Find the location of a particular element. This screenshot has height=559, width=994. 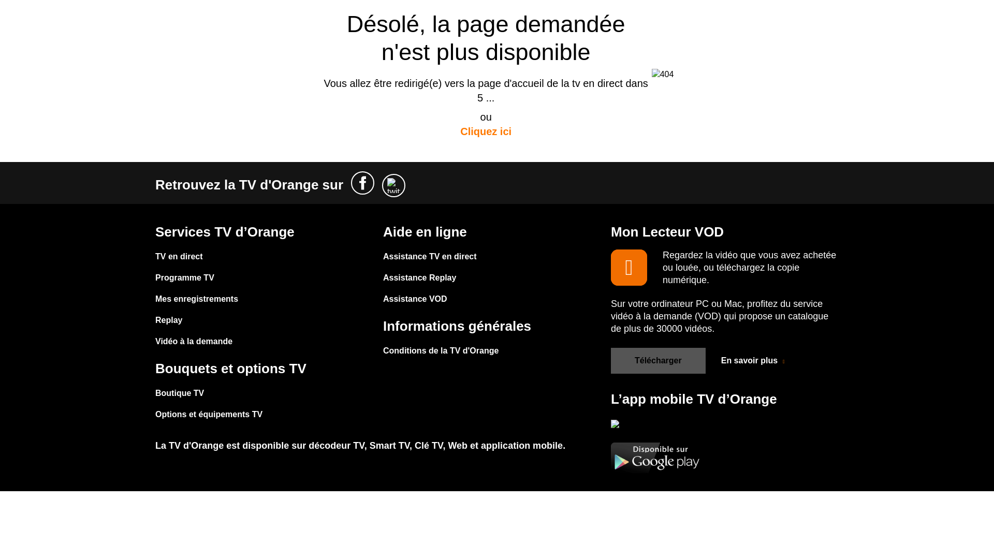

Mes enregistrements is located at coordinates (197, 297).